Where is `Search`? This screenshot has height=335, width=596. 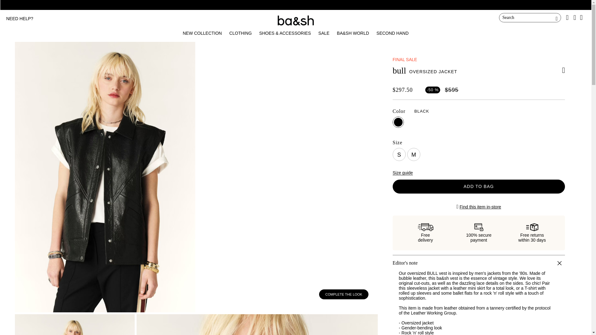
Search is located at coordinates (530, 18).